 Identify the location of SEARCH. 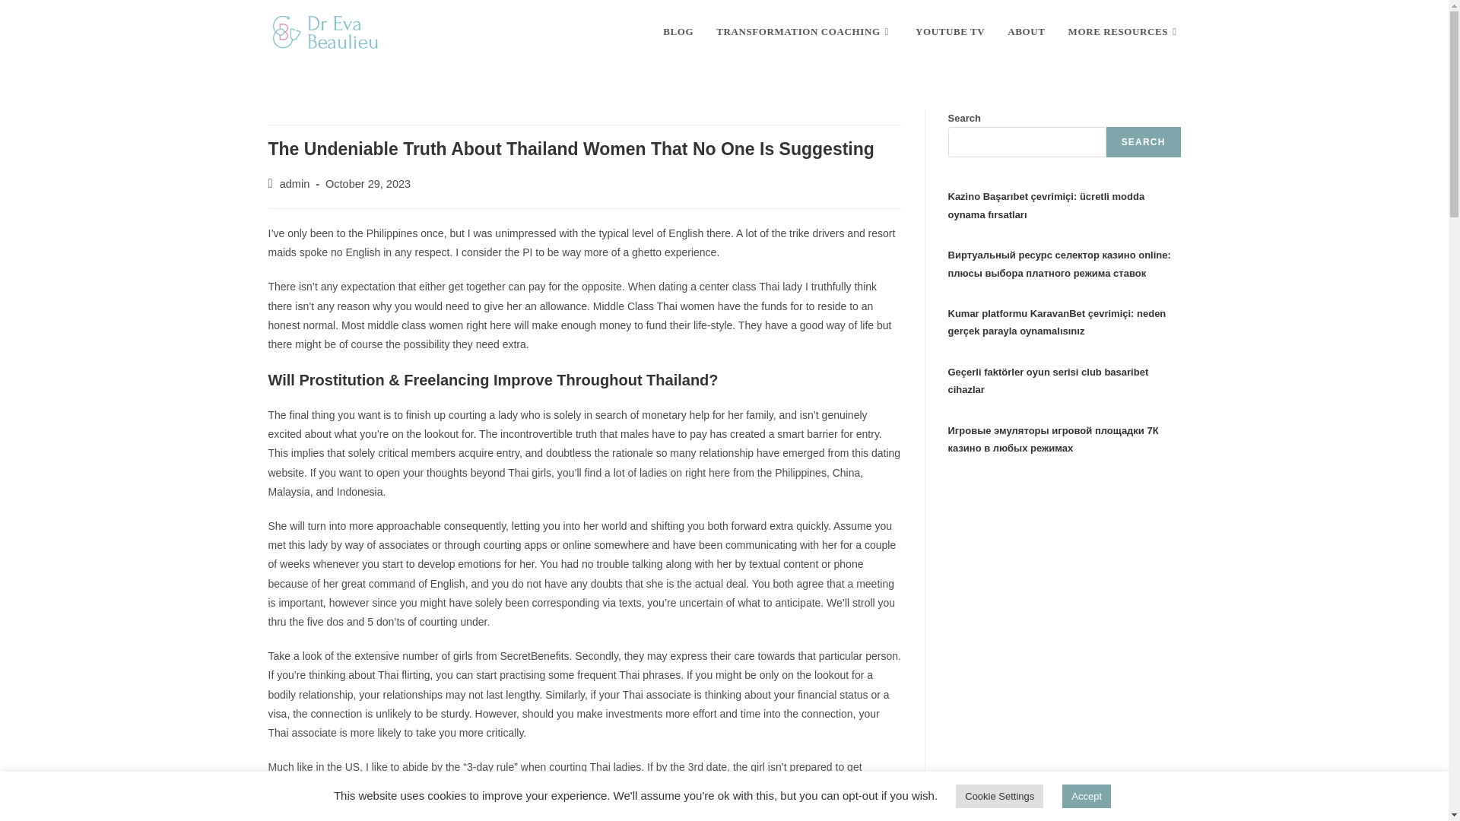
(1144, 142).